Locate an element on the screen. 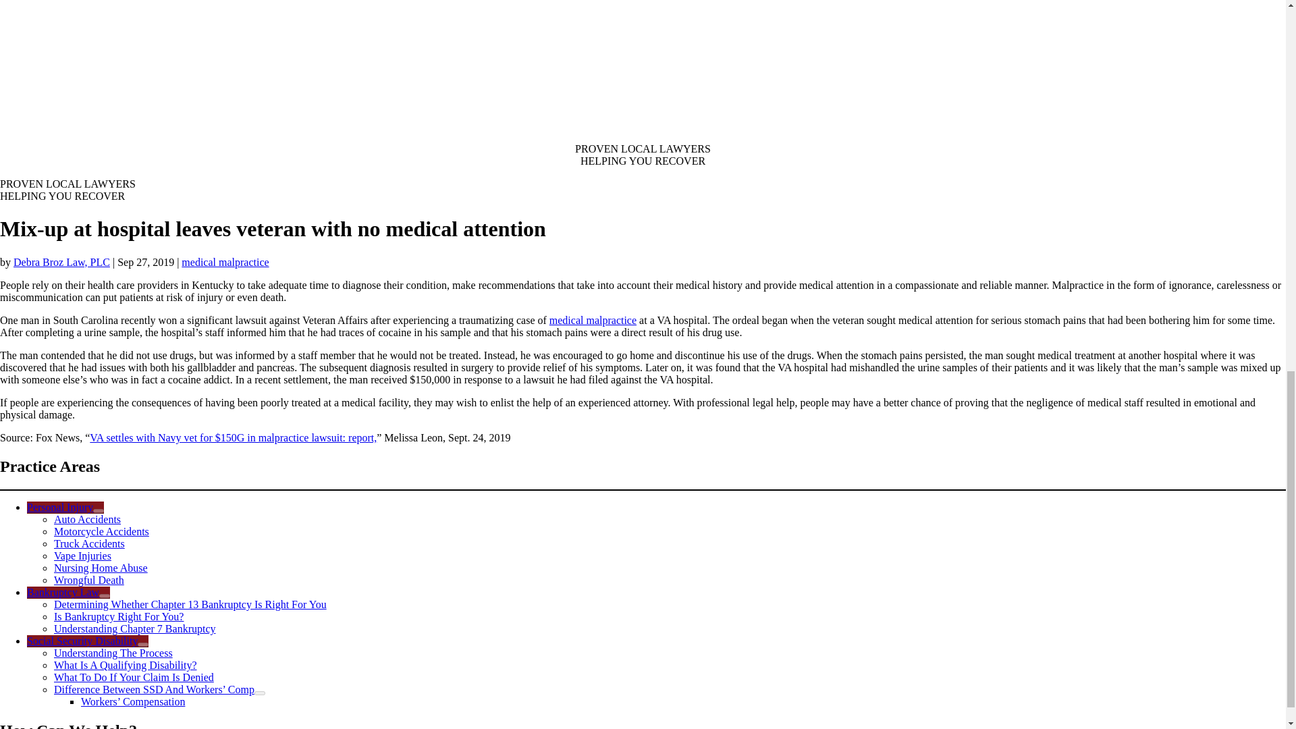  debra-internal-banner is located at coordinates (296, 65).